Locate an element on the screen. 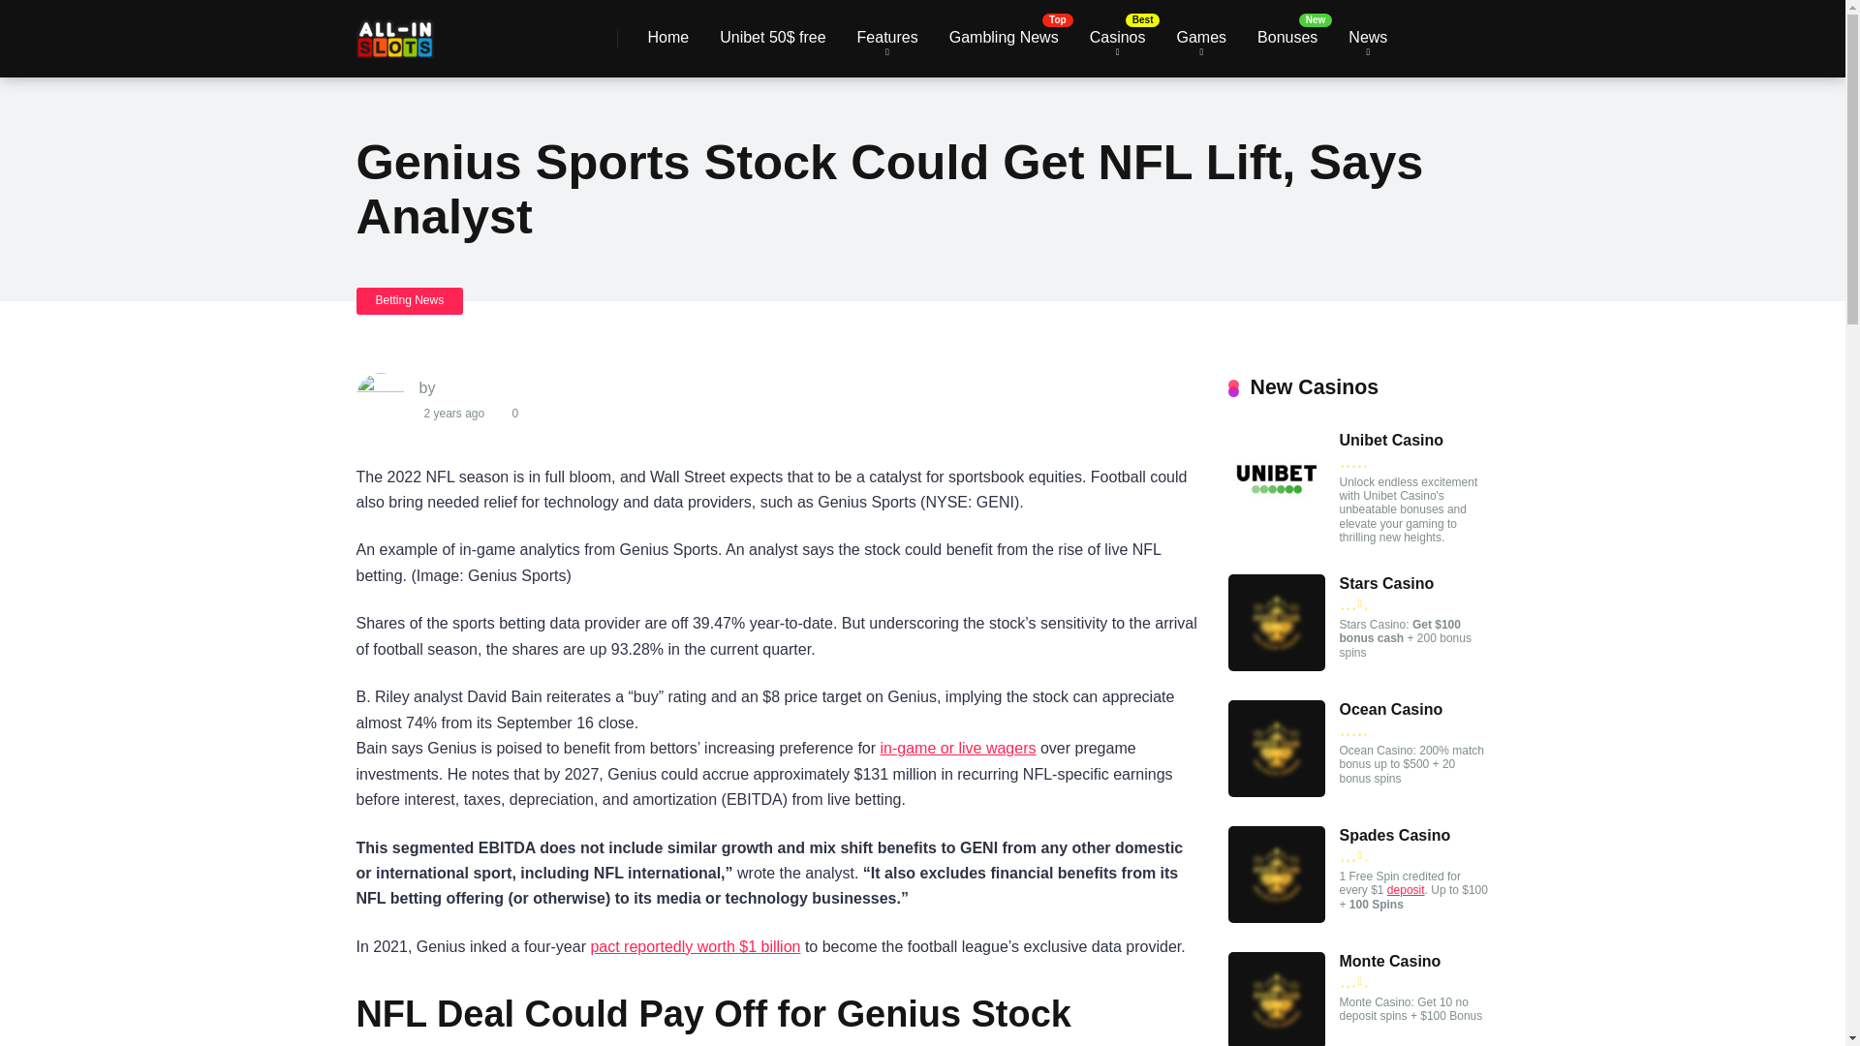 The width and height of the screenshot is (1860, 1046). Home is located at coordinates (668, 39).